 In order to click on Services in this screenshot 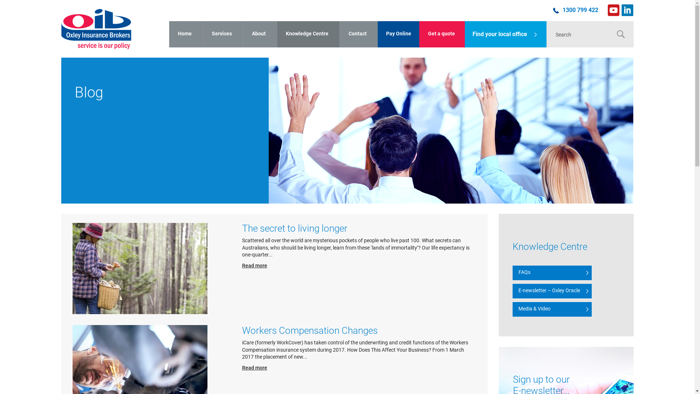, I will do `click(223, 34)`.